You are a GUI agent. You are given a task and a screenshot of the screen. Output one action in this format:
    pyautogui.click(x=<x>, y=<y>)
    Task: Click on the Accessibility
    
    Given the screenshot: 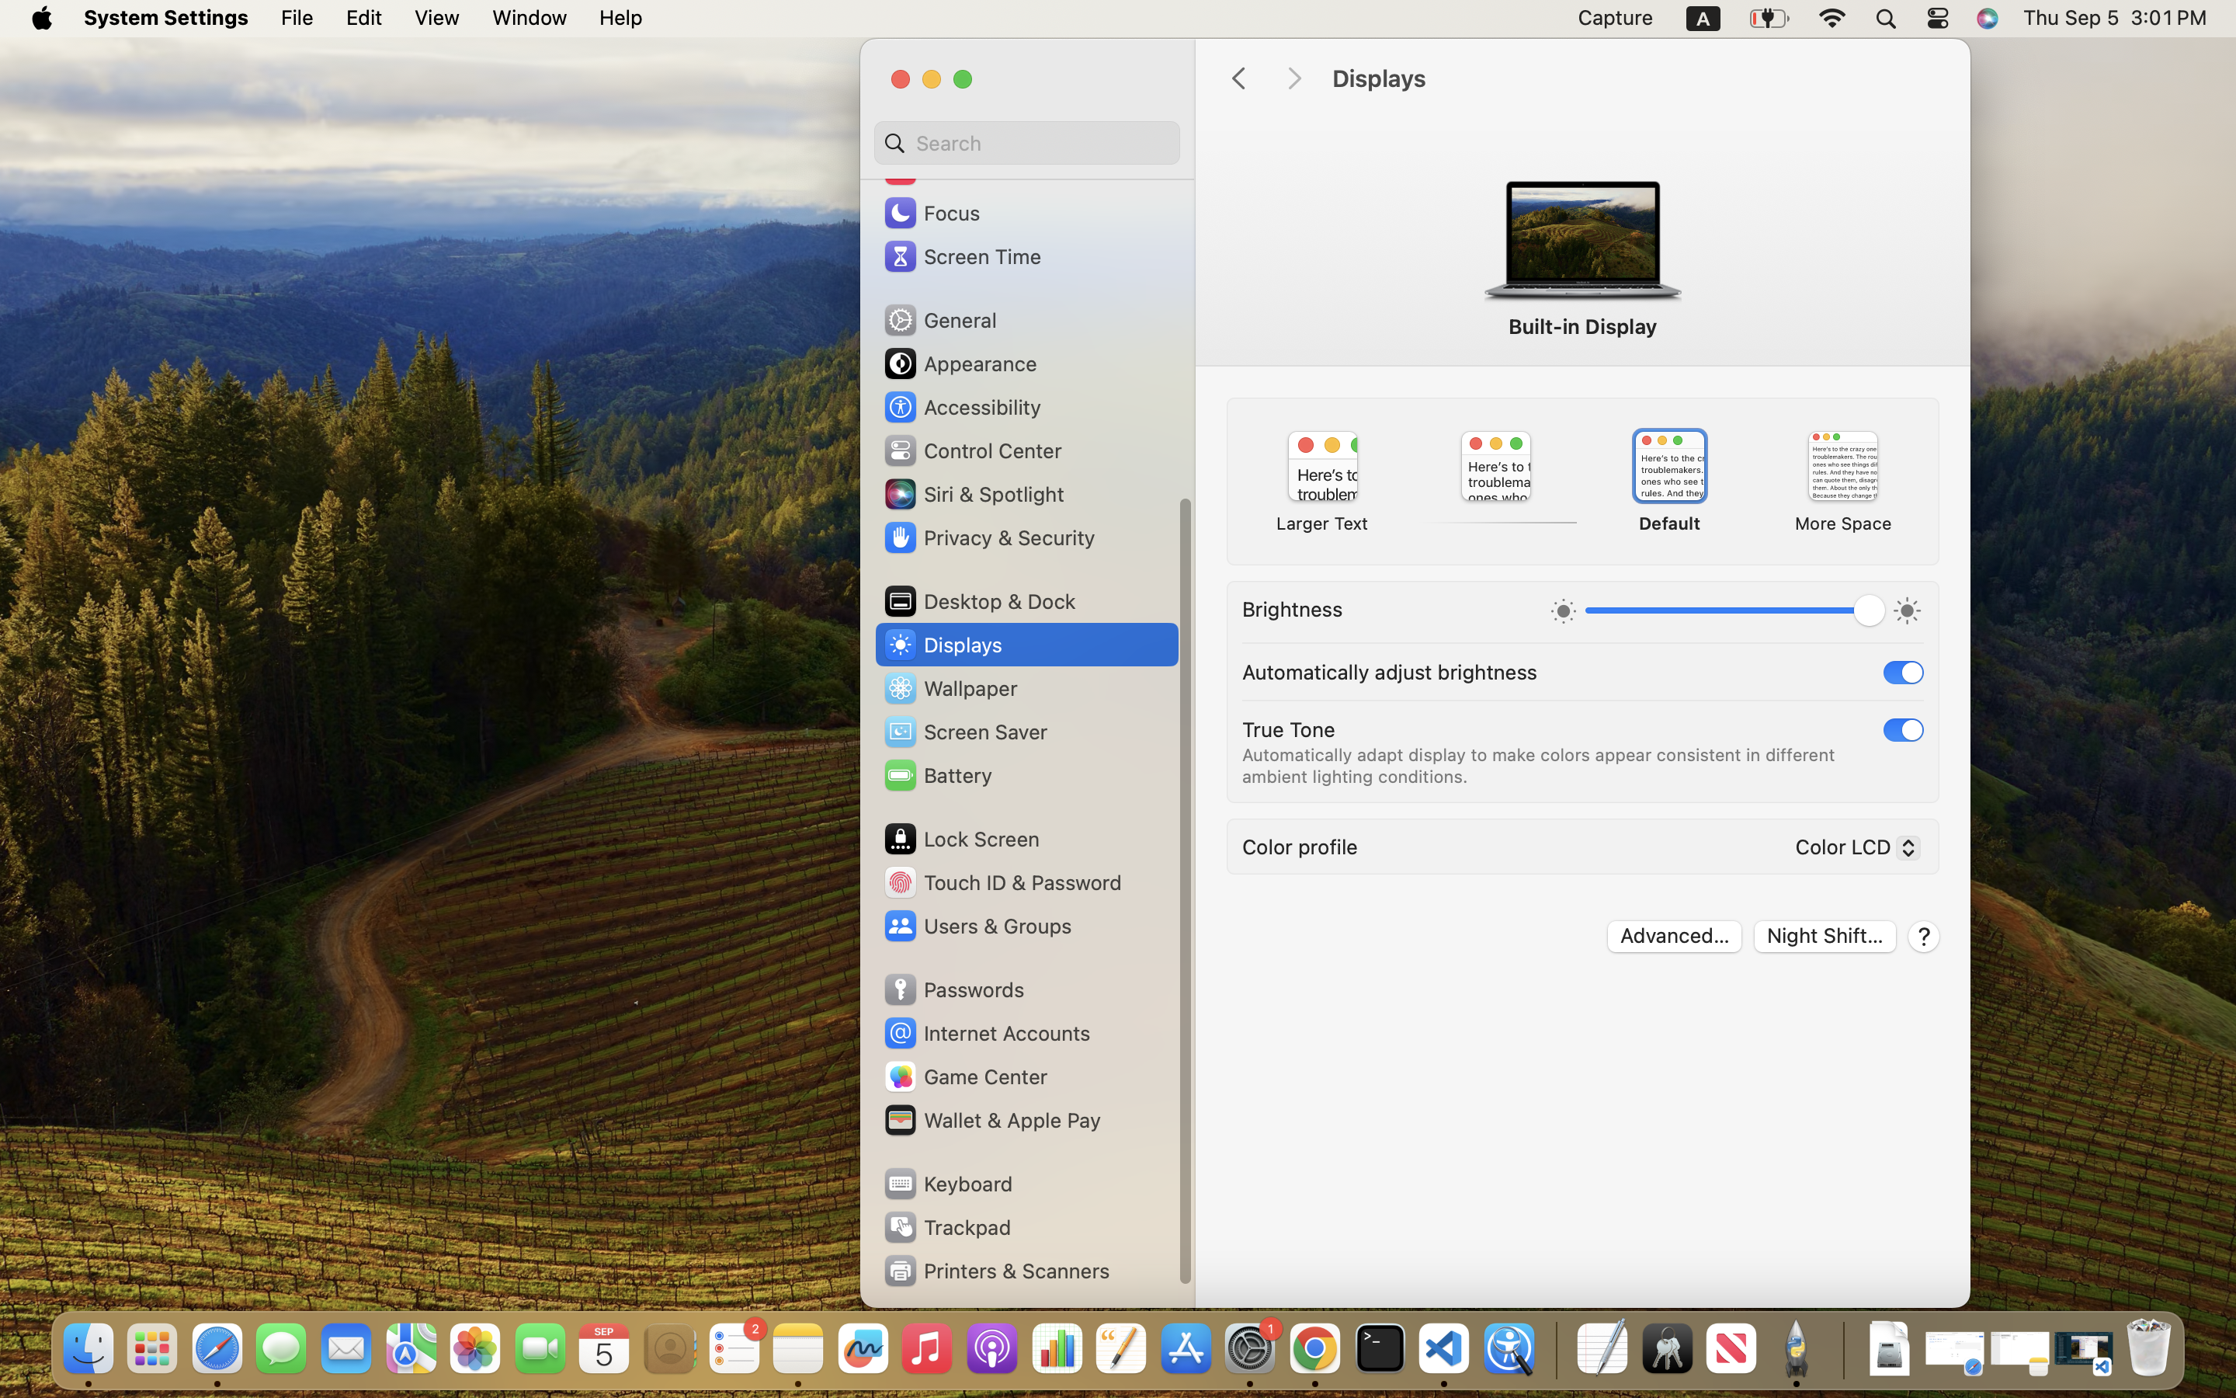 What is the action you would take?
    pyautogui.click(x=962, y=407)
    